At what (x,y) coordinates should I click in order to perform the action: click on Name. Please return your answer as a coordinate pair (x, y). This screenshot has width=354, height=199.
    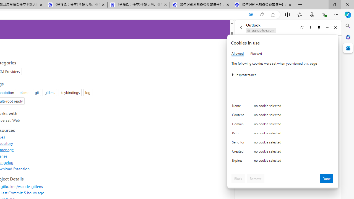
    Looking at the image, I should click on (239, 107).